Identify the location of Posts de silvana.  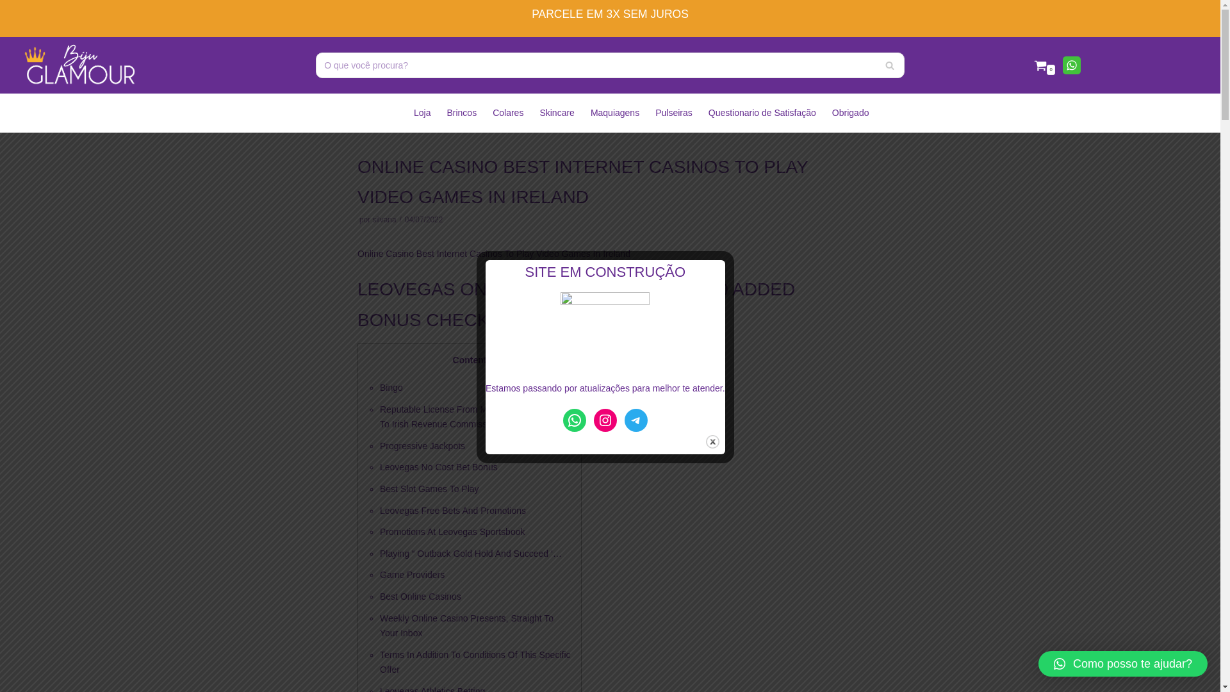
(384, 219).